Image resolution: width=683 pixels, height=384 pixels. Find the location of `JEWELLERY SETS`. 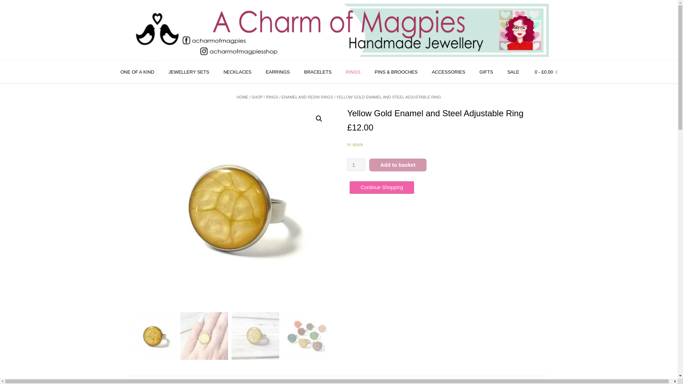

JEWELLERY SETS is located at coordinates (189, 72).